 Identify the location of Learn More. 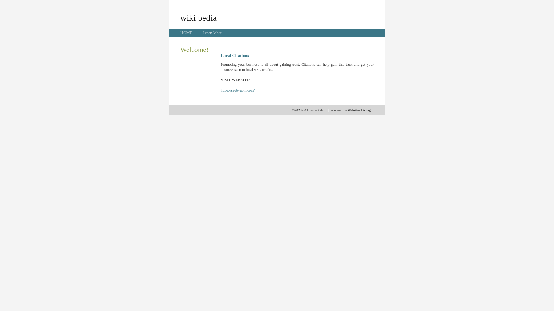
(212, 33).